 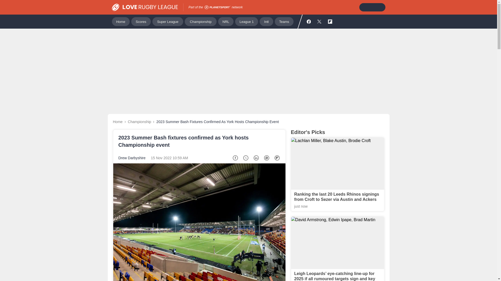 What do you see at coordinates (139, 122) in the screenshot?
I see `Championship` at bounding box center [139, 122].